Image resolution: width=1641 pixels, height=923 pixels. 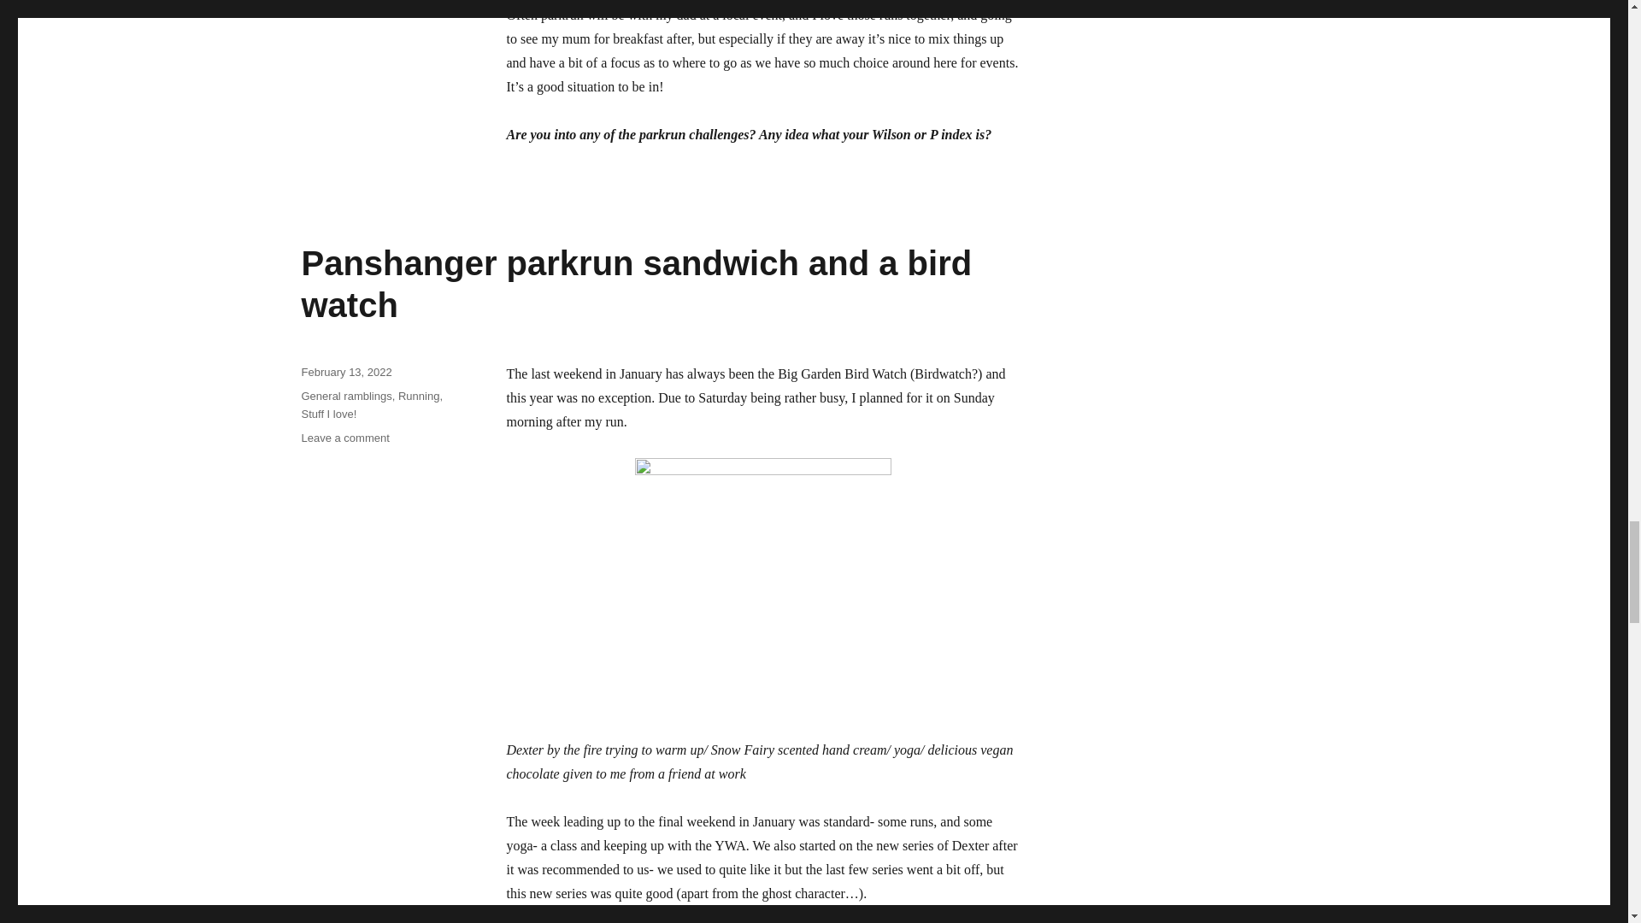 What do you see at coordinates (419, 395) in the screenshot?
I see `Running` at bounding box center [419, 395].